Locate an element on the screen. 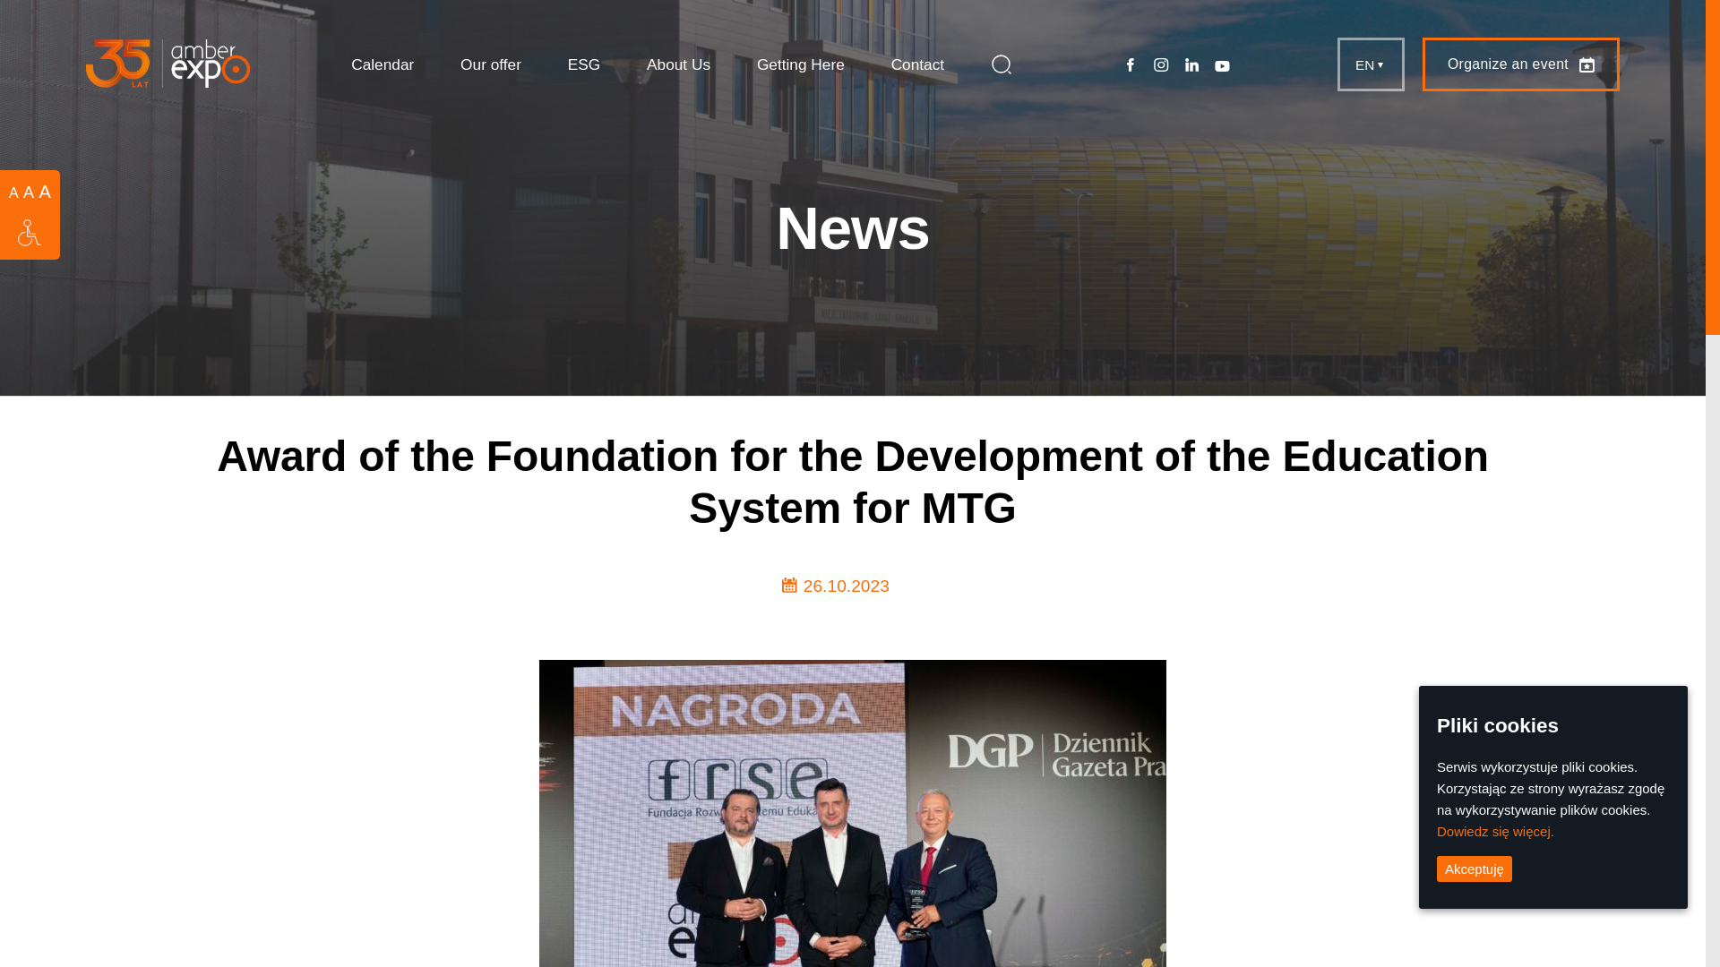 This screenshot has height=967, width=1720. Our offer is located at coordinates (491, 64).